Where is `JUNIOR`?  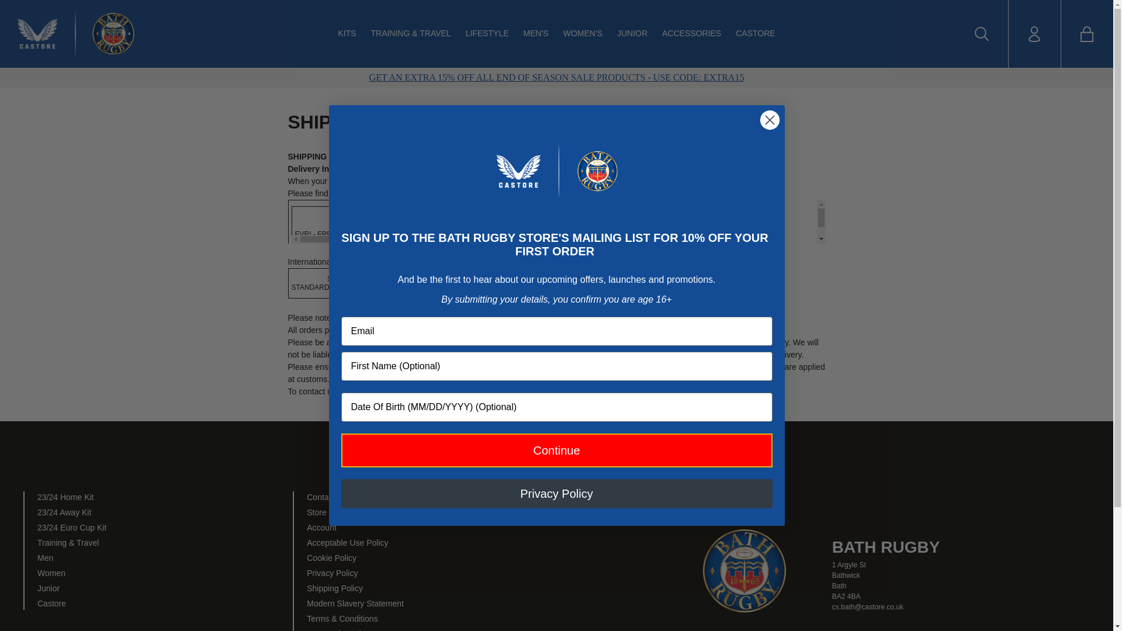 JUNIOR is located at coordinates (632, 34).